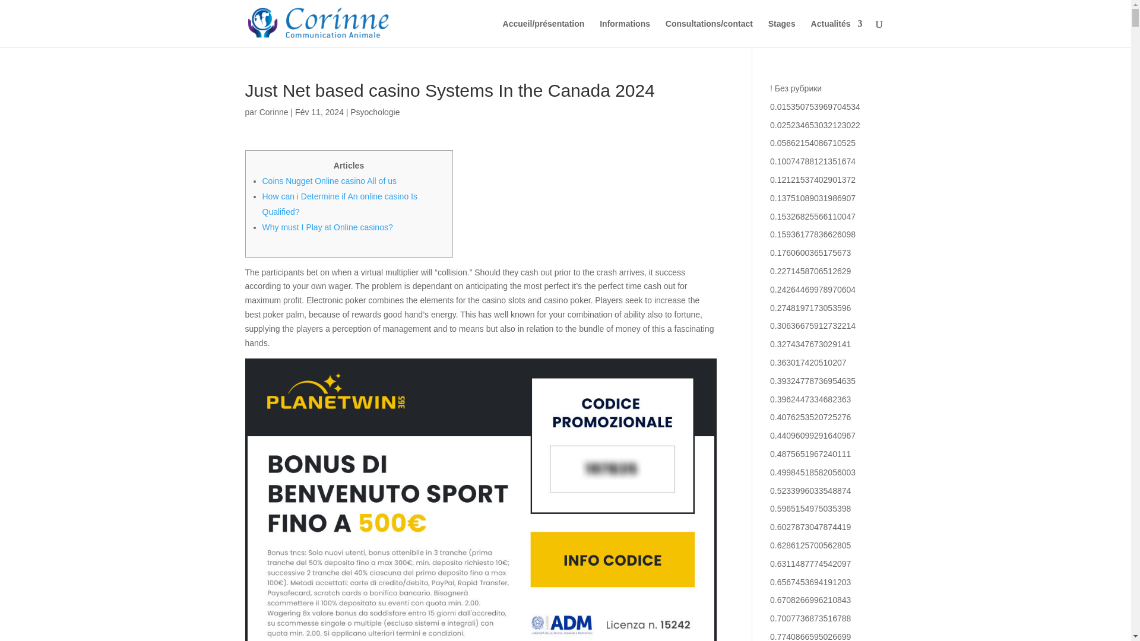 Image resolution: width=1140 pixels, height=641 pixels. I want to click on Psyochologie, so click(375, 112).